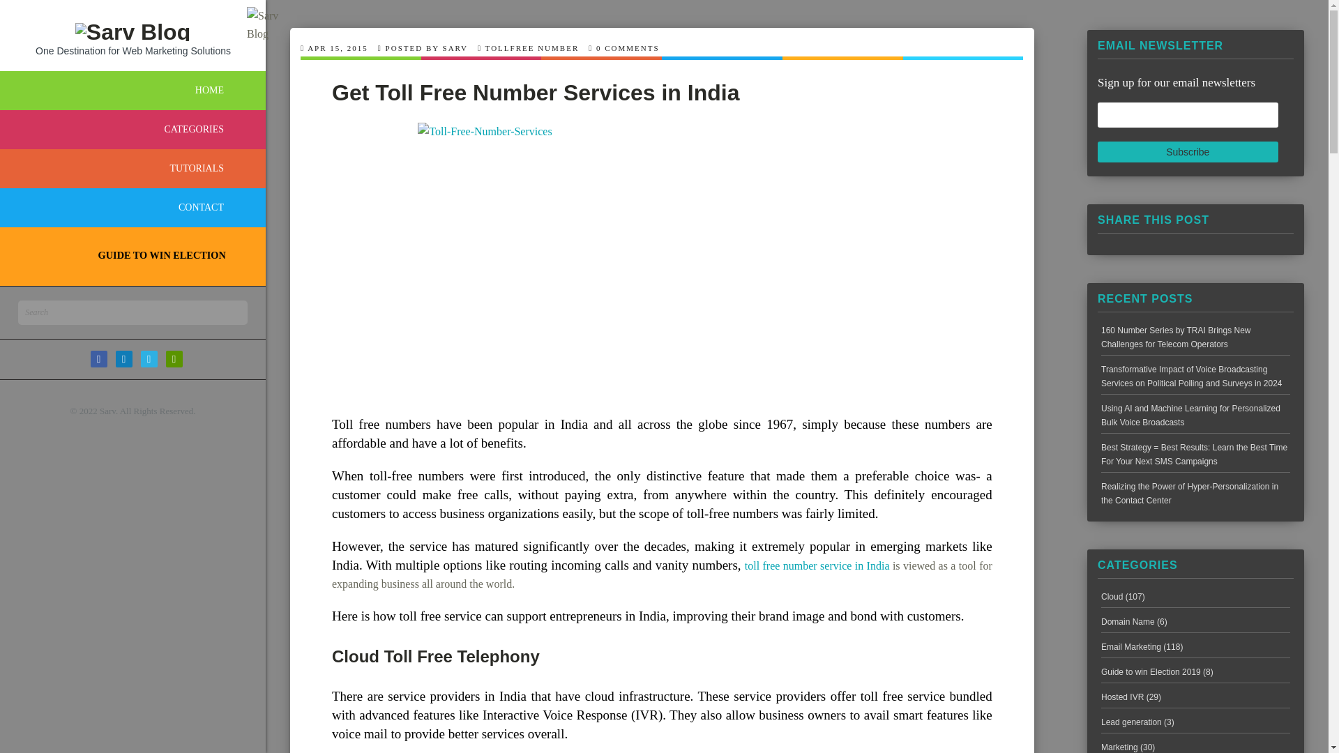  What do you see at coordinates (532, 47) in the screenshot?
I see `TOLLFREE NUMBER` at bounding box center [532, 47].